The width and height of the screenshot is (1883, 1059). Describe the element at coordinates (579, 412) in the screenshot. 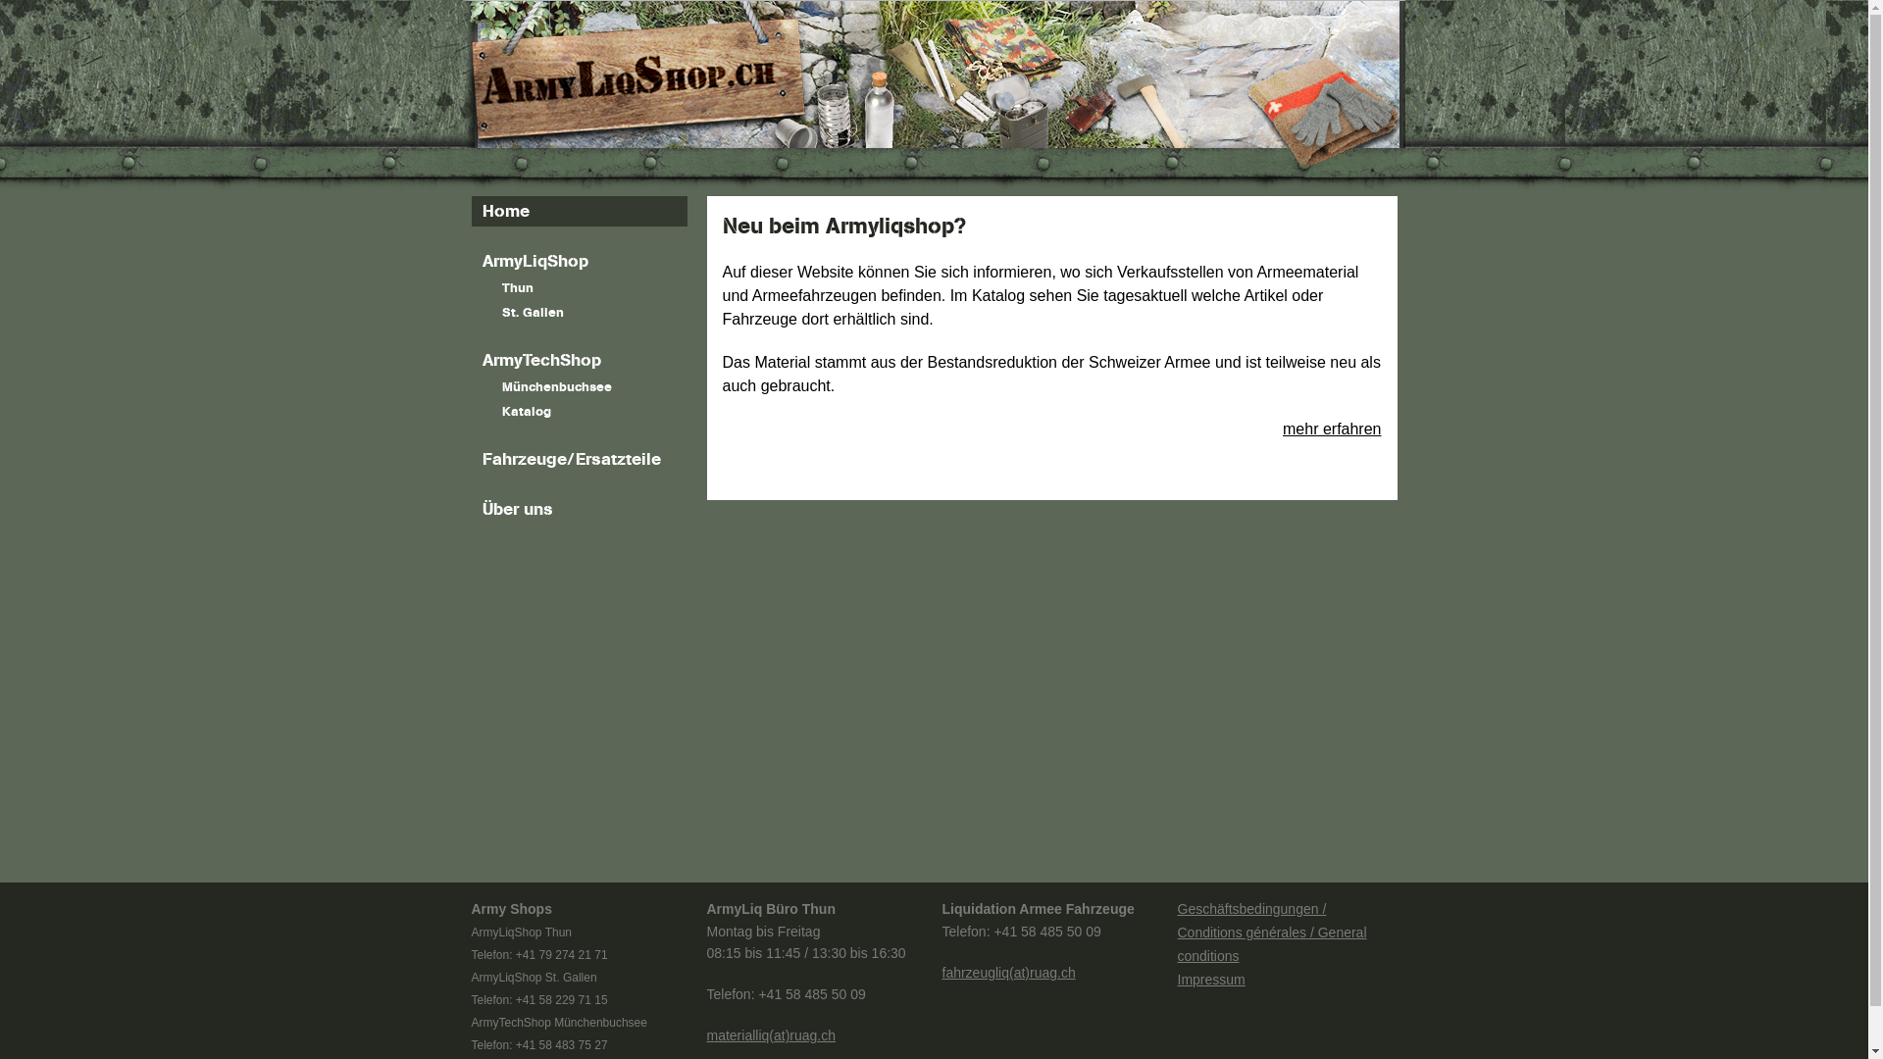

I see `Katalog` at that location.